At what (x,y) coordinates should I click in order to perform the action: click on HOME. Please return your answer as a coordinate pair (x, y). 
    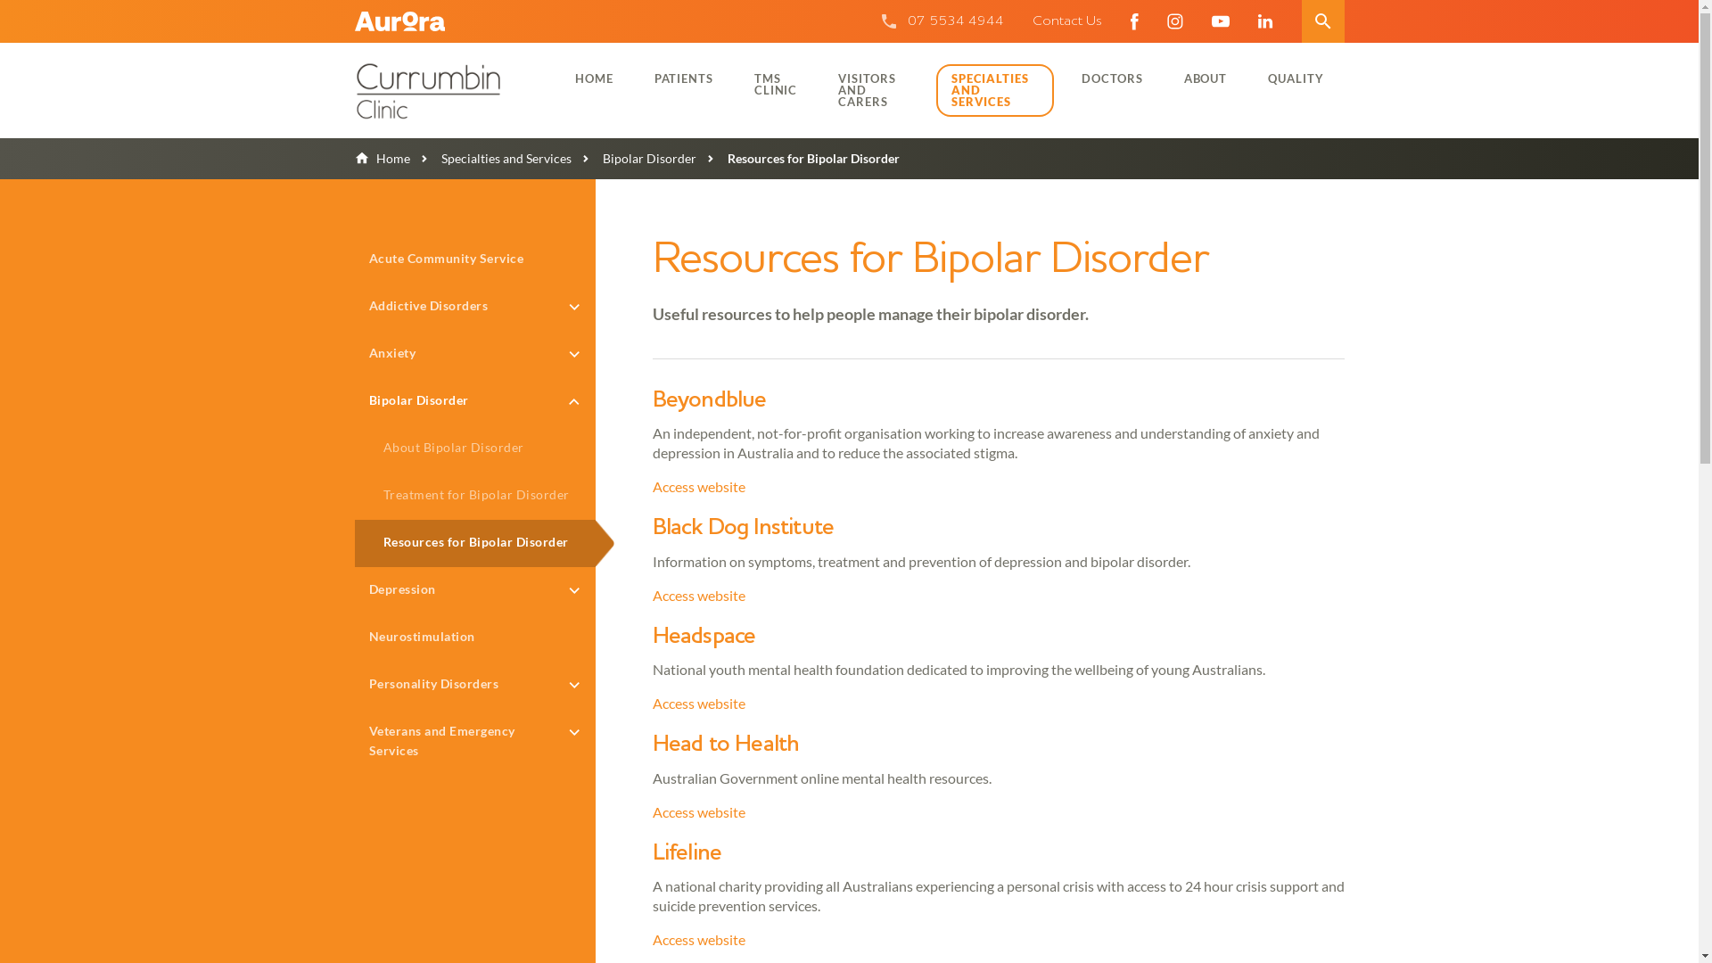
    Looking at the image, I should click on (594, 78).